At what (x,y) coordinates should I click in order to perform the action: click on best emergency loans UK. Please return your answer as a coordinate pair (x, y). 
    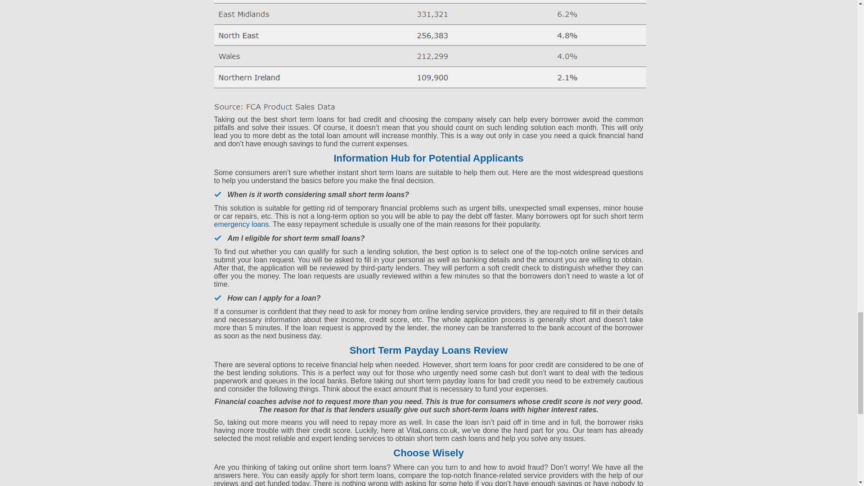
    Looking at the image, I should click on (241, 224).